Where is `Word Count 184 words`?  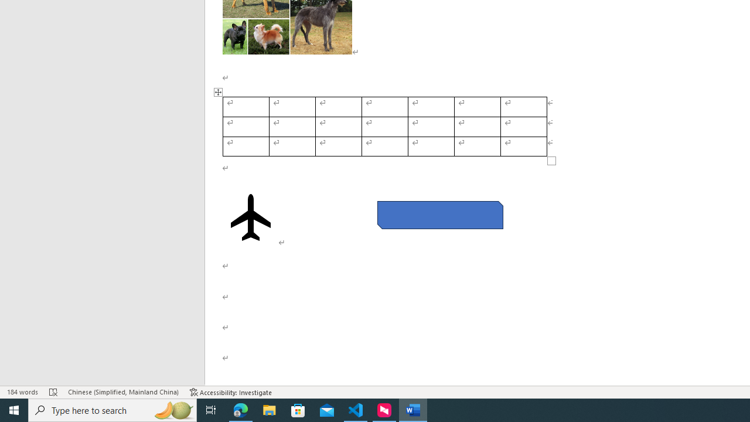
Word Count 184 words is located at coordinates (22, 392).